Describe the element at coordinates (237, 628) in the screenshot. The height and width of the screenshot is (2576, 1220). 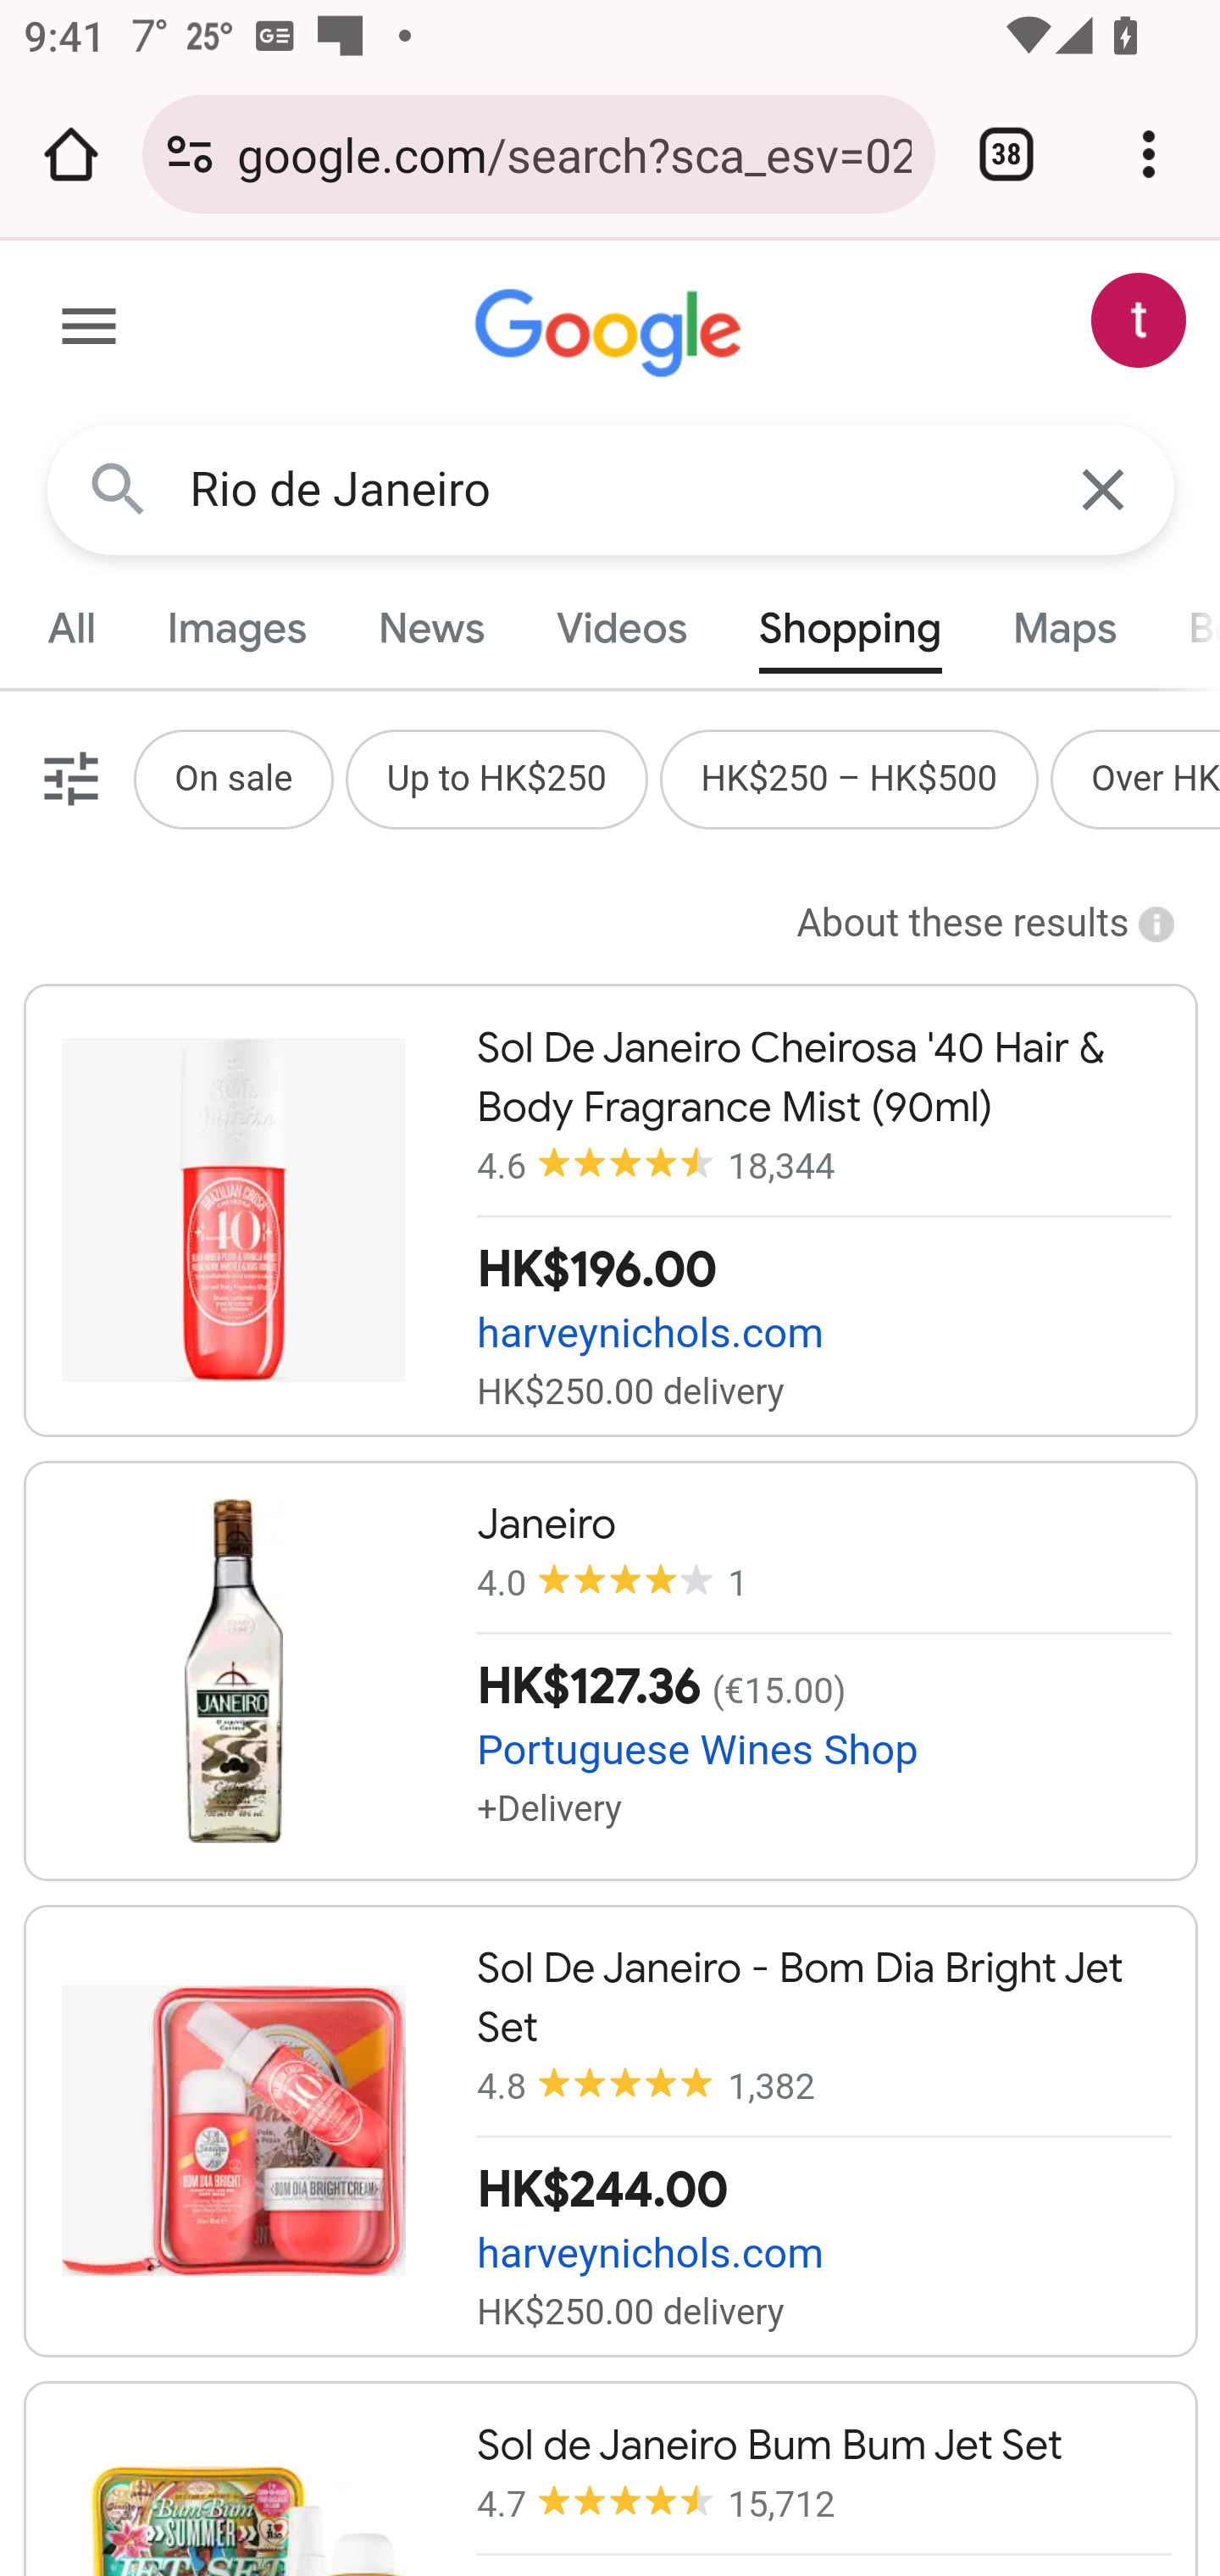
I see `Images` at that location.